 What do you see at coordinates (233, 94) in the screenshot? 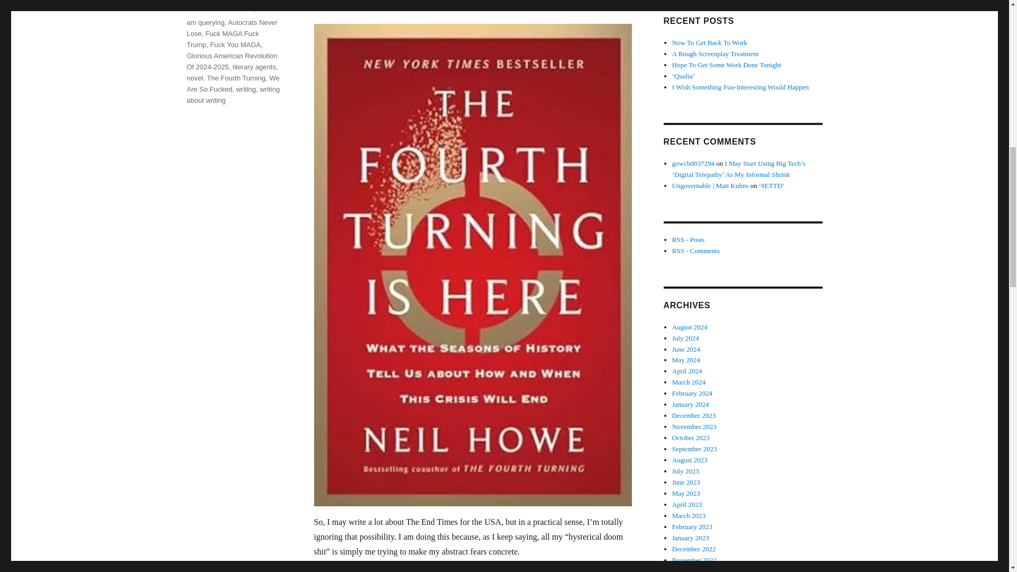
I see `writing about writing` at bounding box center [233, 94].